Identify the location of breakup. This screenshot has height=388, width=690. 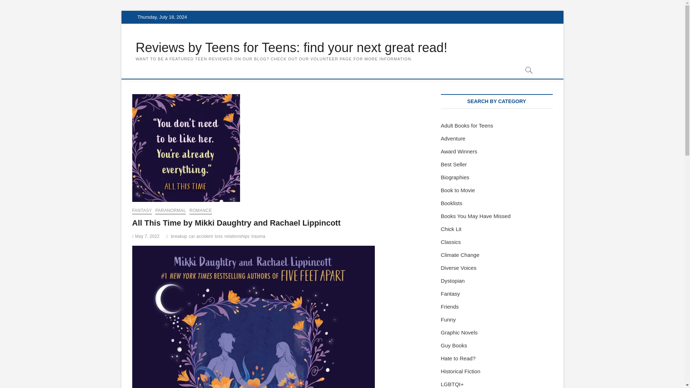
(180, 237).